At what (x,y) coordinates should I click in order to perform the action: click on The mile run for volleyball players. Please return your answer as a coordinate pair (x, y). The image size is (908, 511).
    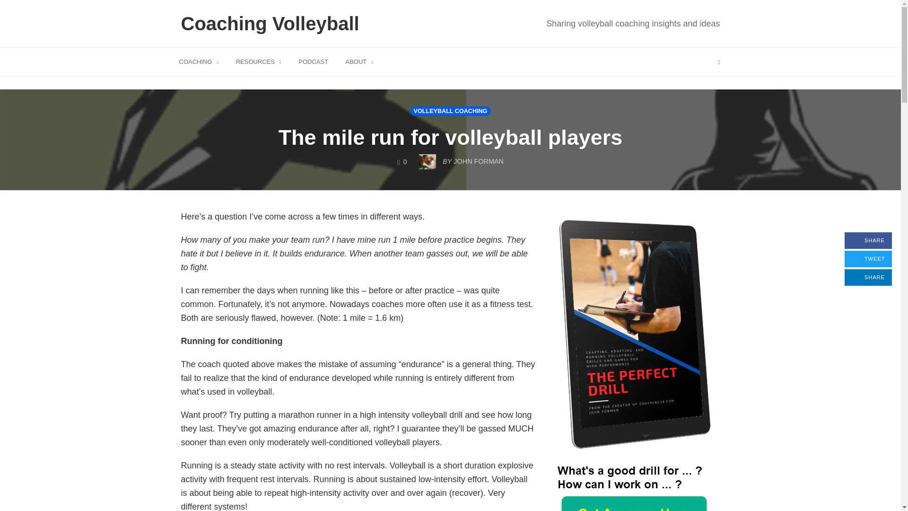
    Looking at the image, I should click on (451, 137).